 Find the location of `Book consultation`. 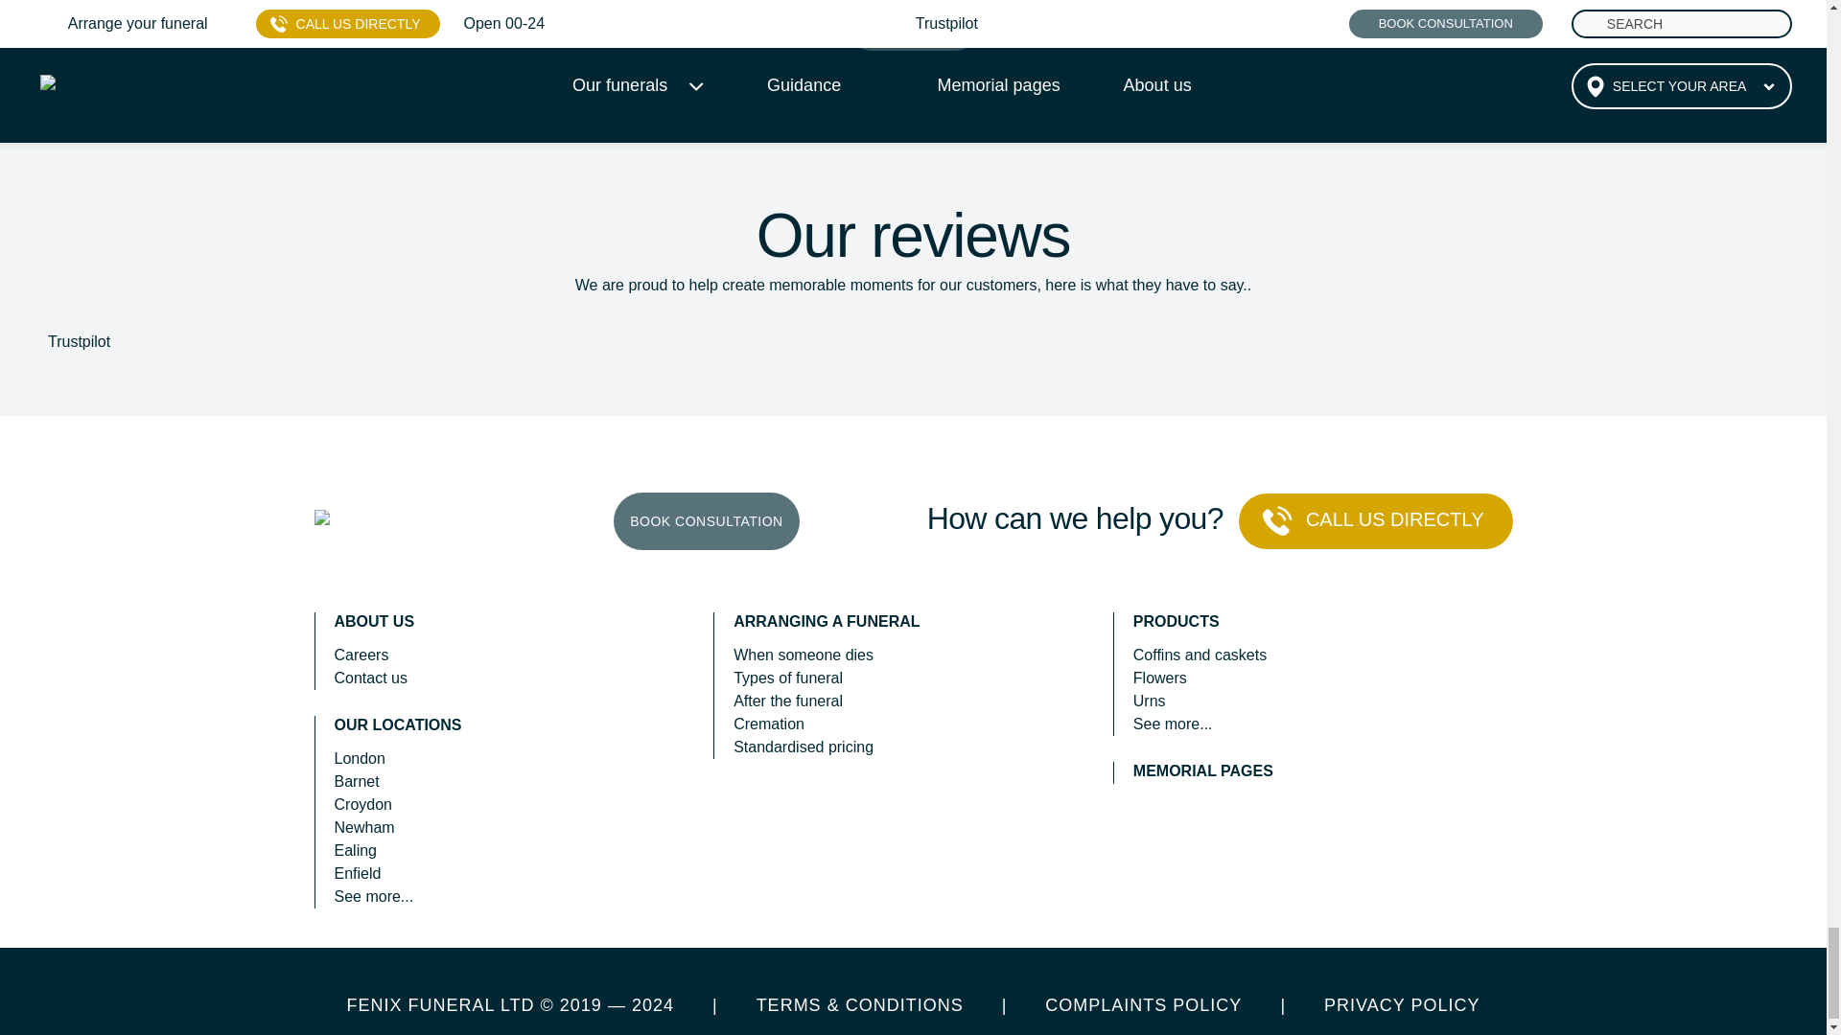

Book consultation is located at coordinates (706, 521).